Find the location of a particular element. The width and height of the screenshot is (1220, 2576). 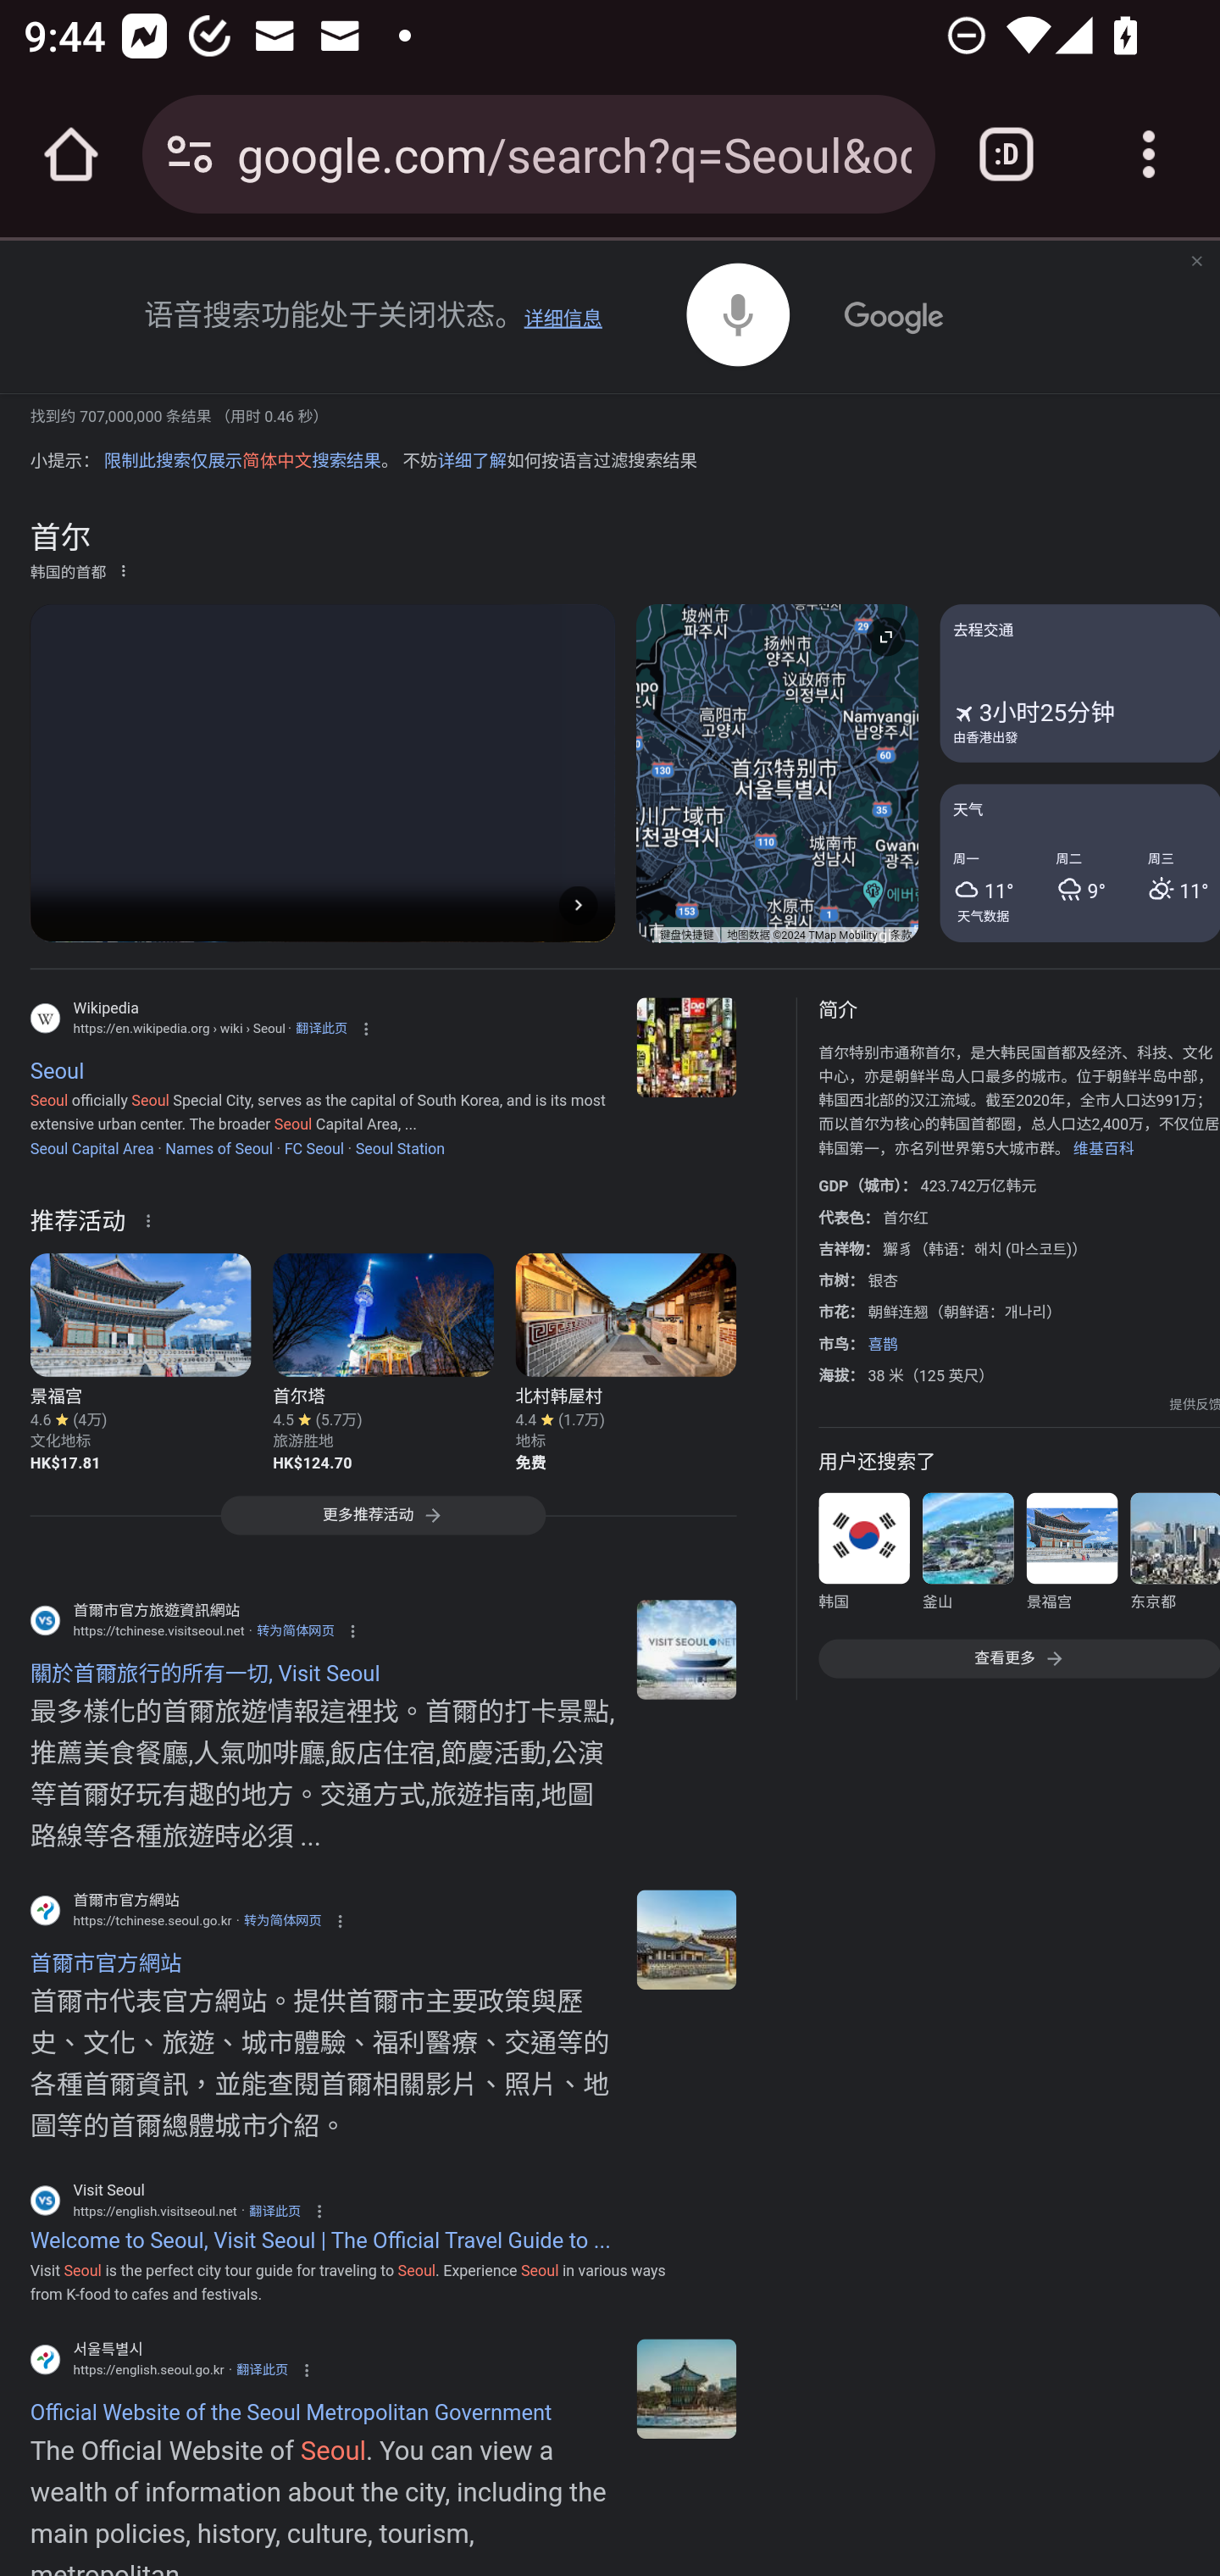

天气数据 is located at coordinates (984, 915).